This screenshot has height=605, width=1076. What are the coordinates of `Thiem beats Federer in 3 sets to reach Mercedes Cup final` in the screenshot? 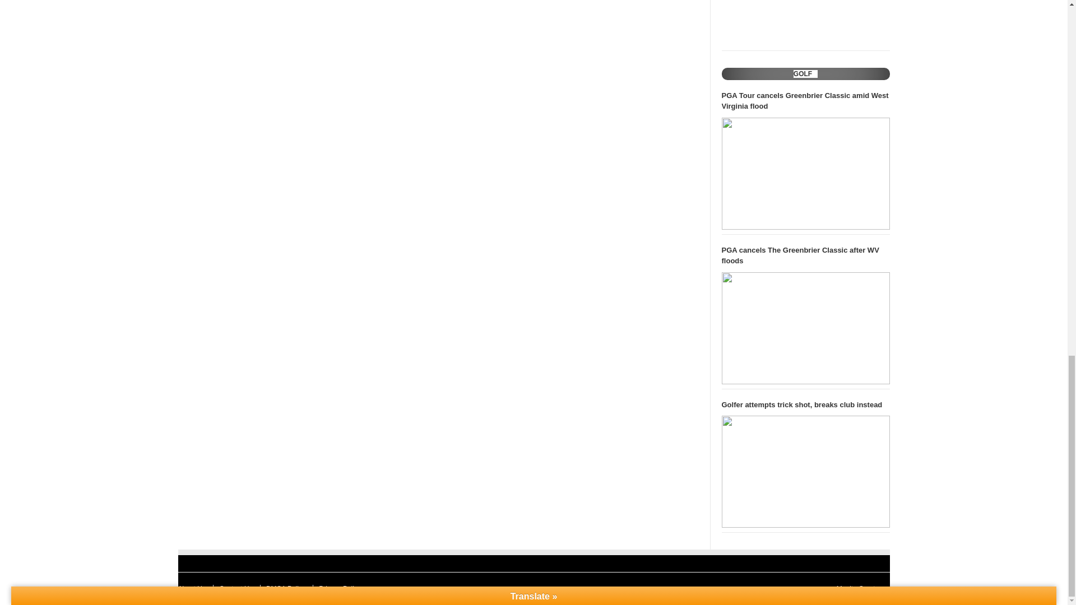 It's located at (806, 23).